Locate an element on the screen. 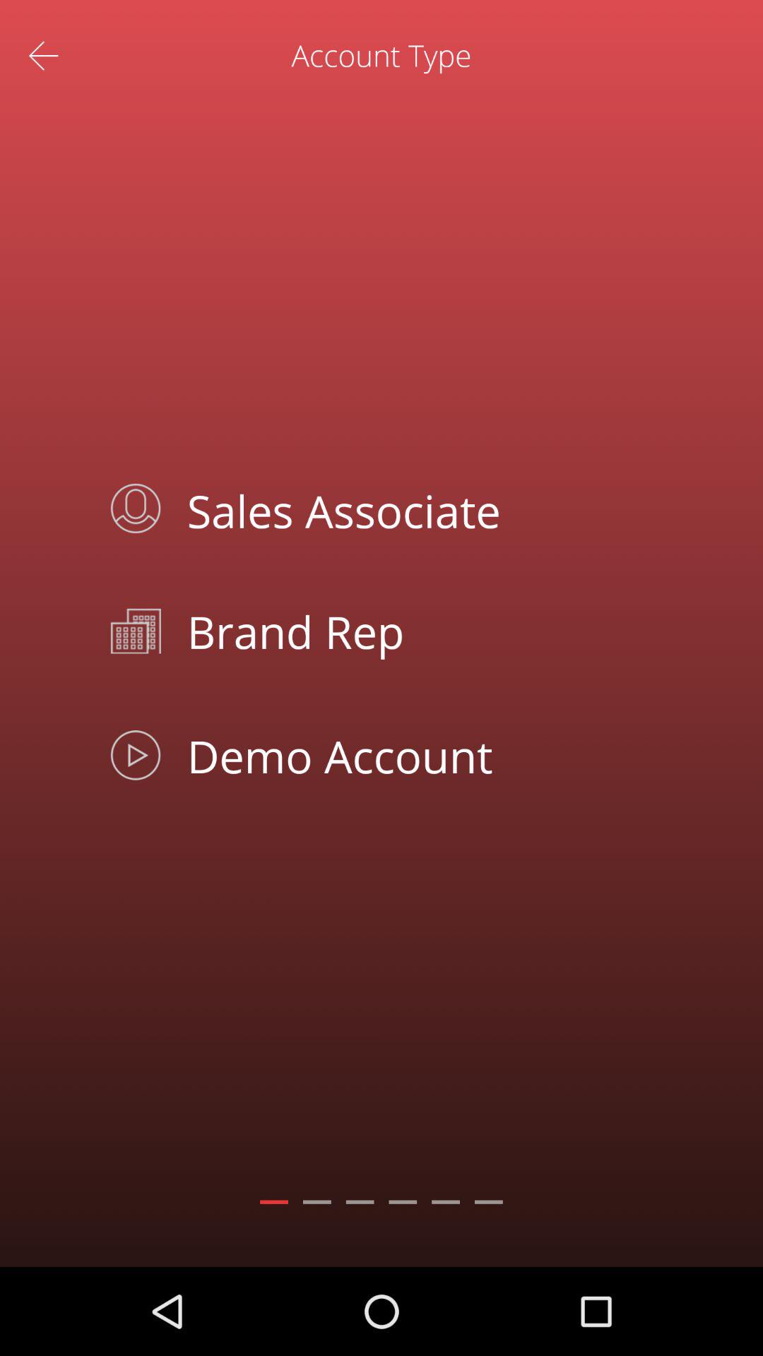 This screenshot has height=1356, width=763. scroll until the brand rep icon is located at coordinates (414, 631).